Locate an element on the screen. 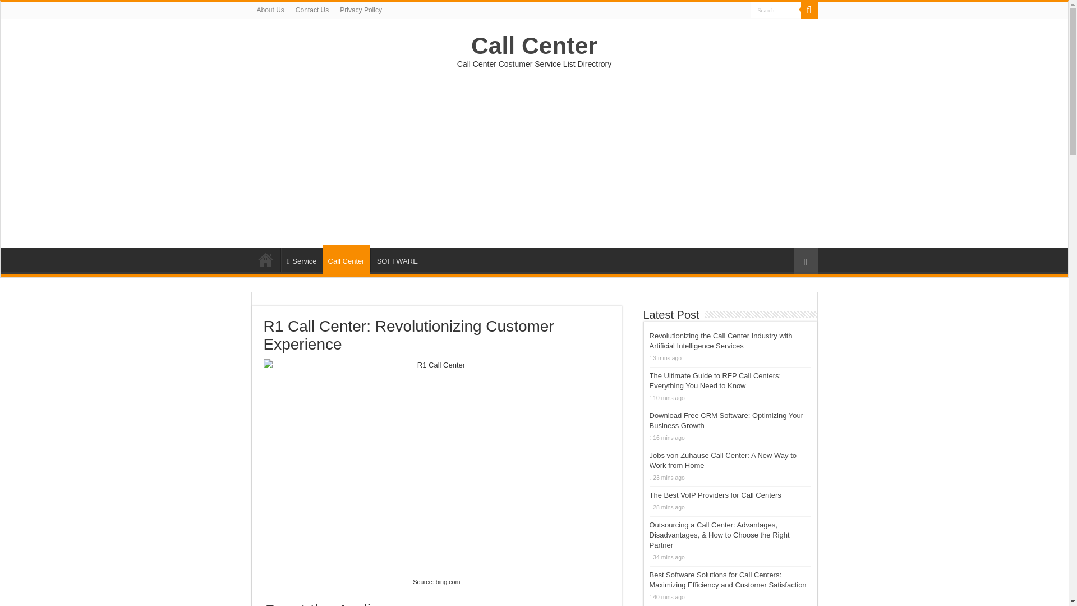 The height and width of the screenshot is (606, 1077). HOME is located at coordinates (265, 259).